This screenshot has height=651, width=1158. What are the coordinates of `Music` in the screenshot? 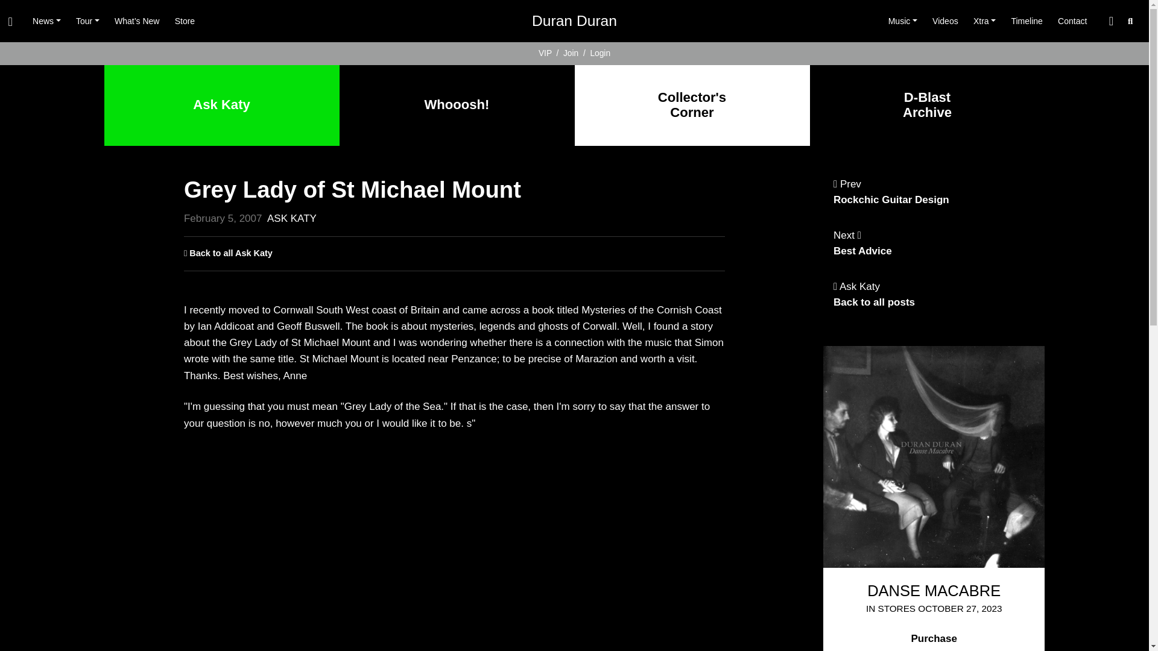 It's located at (902, 21).